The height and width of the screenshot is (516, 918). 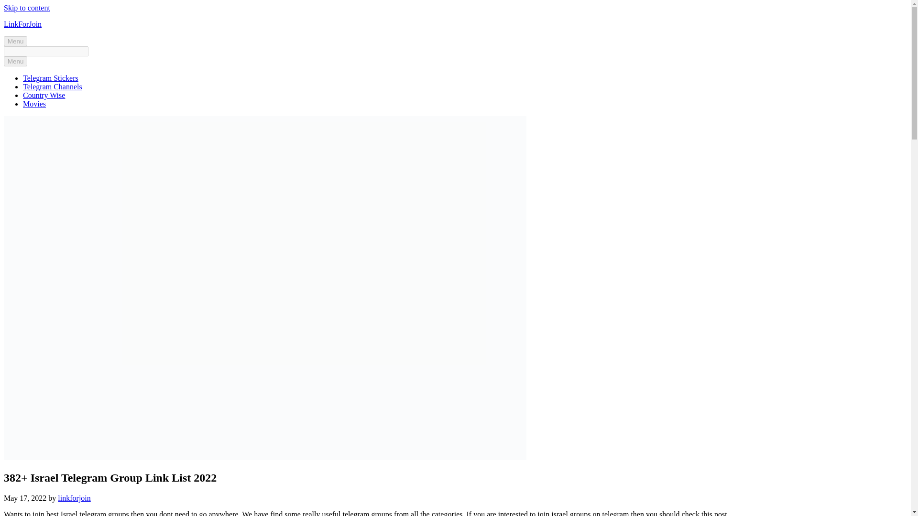 What do you see at coordinates (51, 78) in the screenshot?
I see `Telegram Stickers` at bounding box center [51, 78].